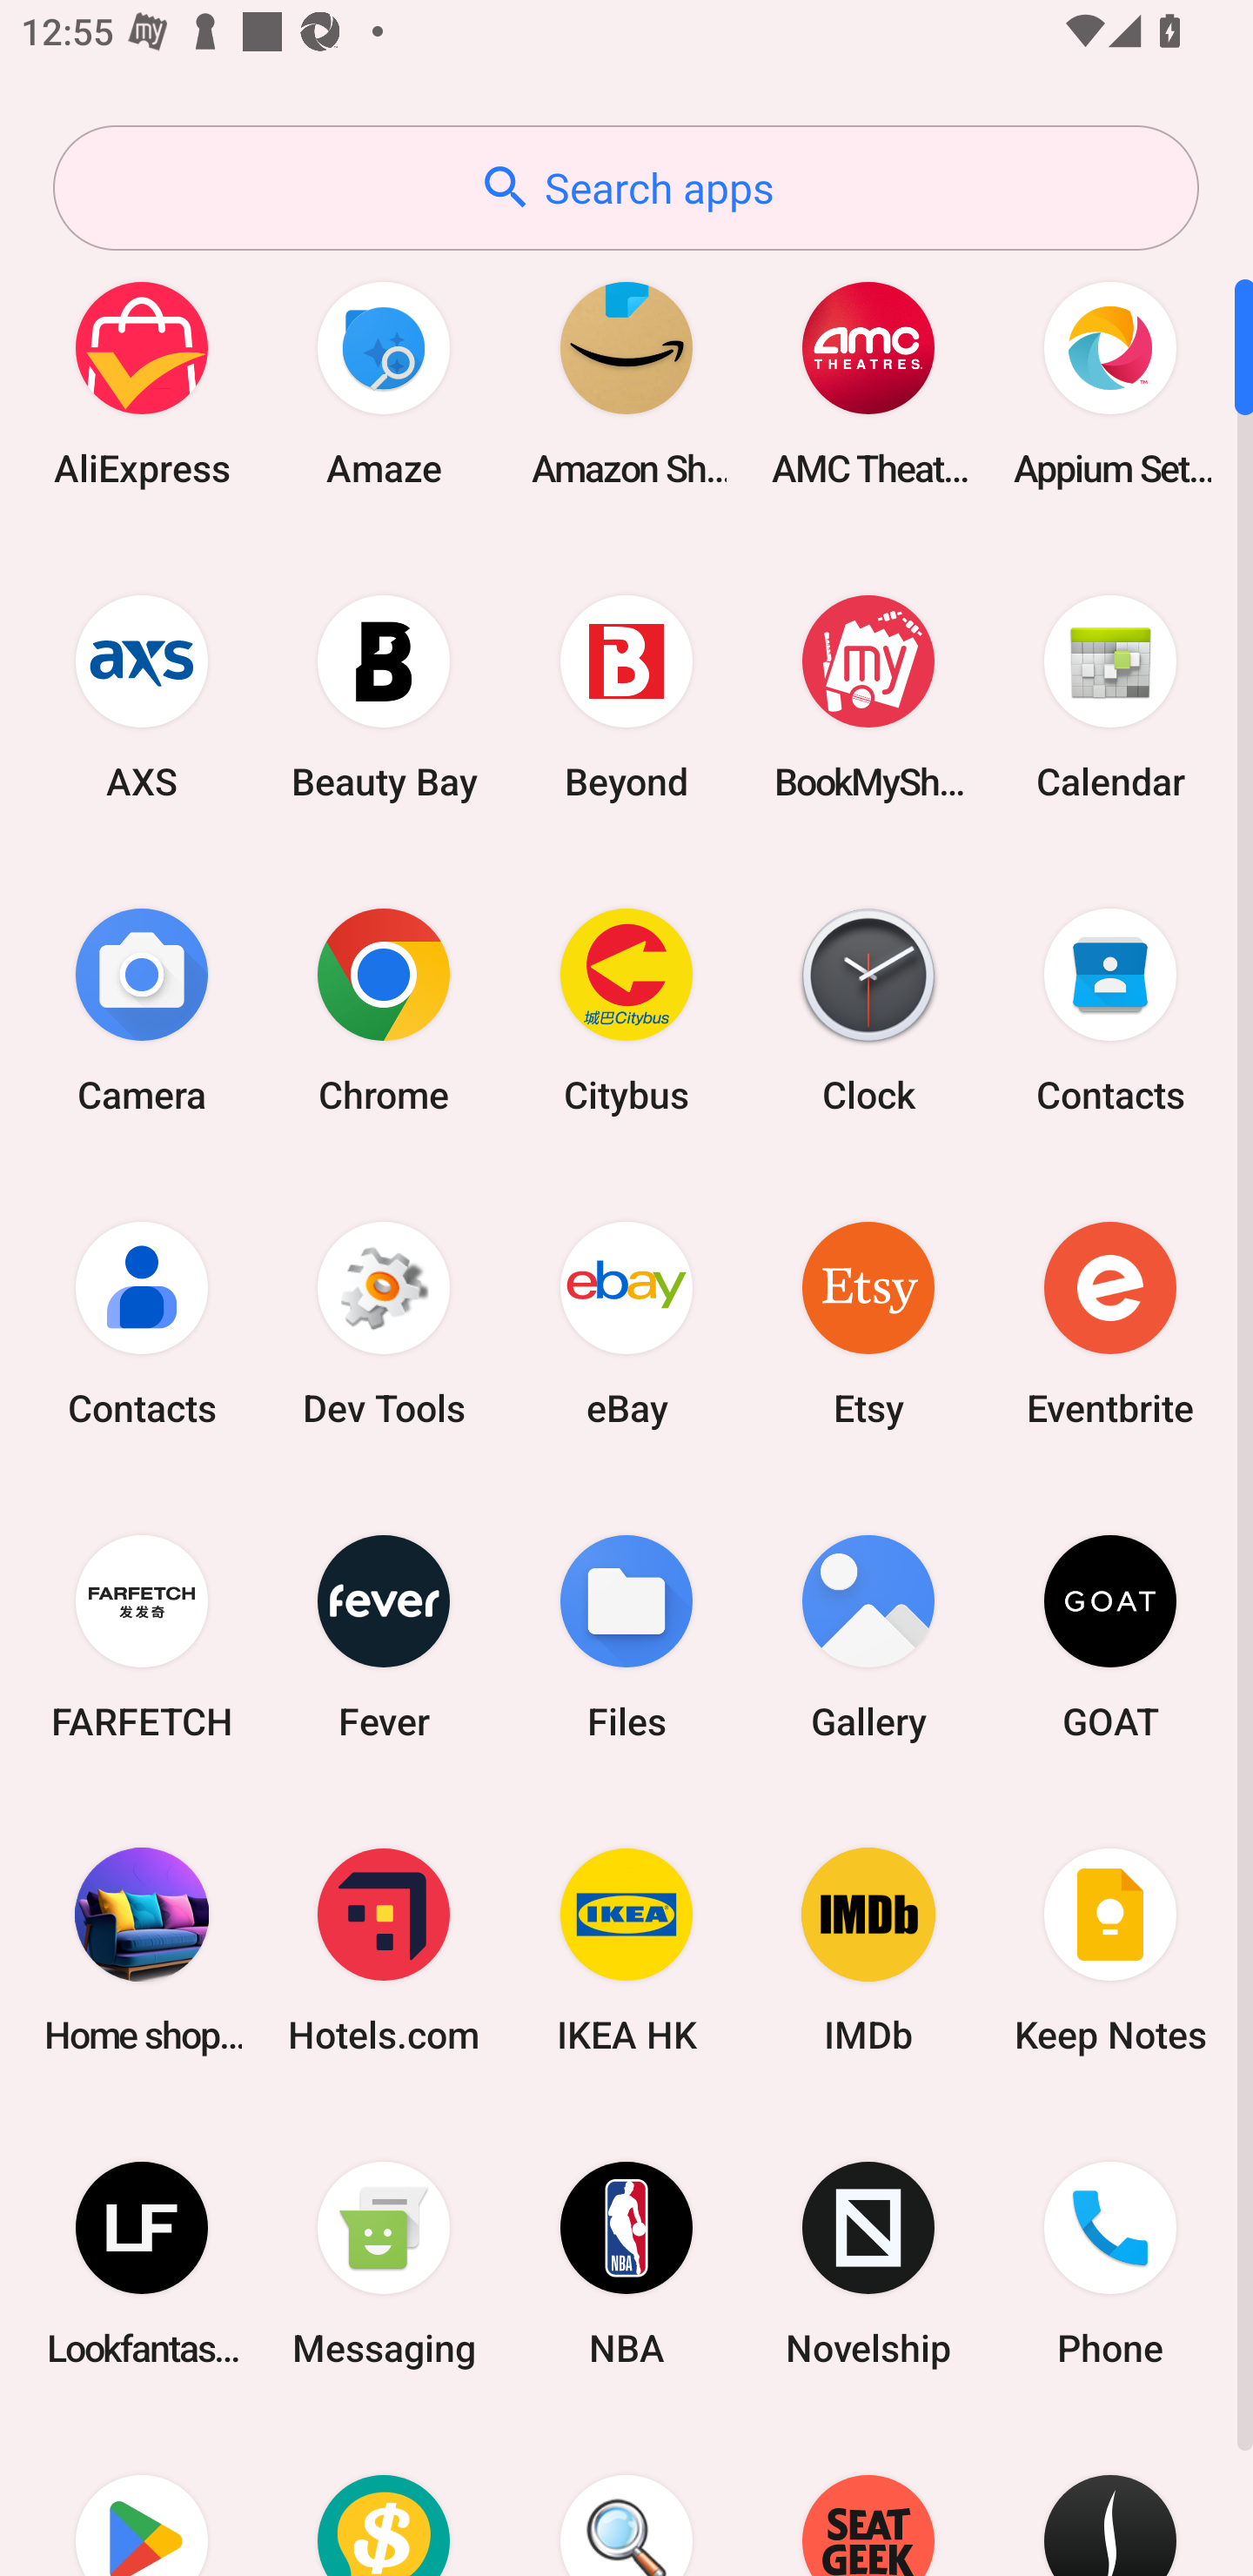 This screenshot has height=2576, width=1253. What do you see at coordinates (142, 1010) in the screenshot?
I see `Camera` at bounding box center [142, 1010].